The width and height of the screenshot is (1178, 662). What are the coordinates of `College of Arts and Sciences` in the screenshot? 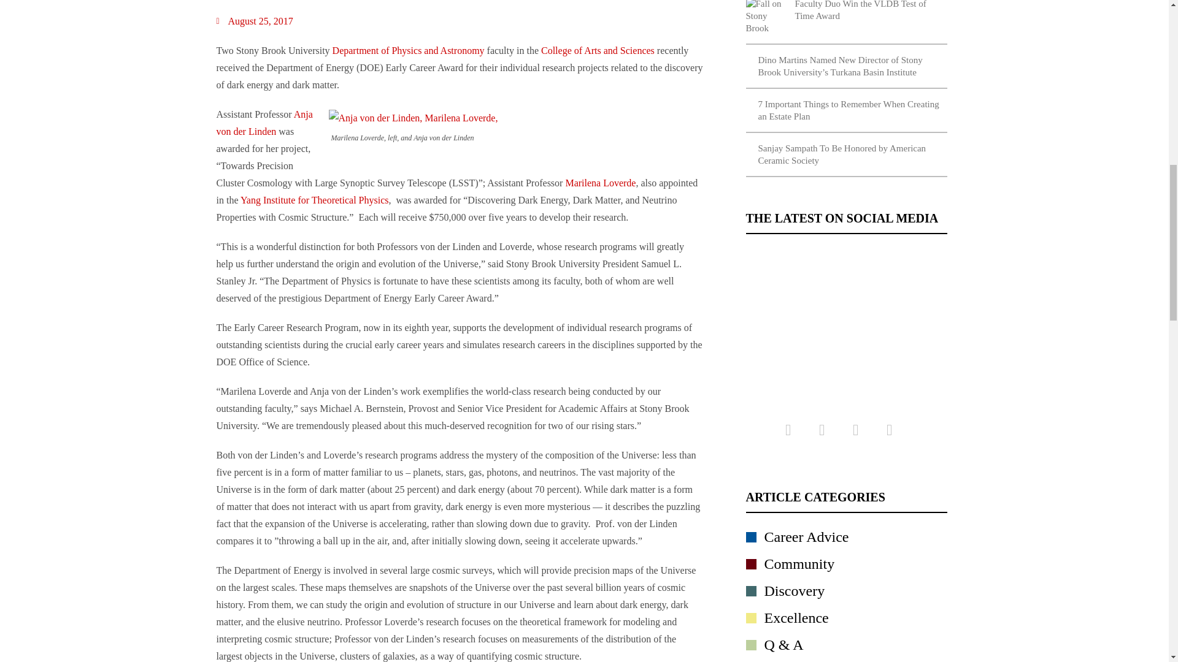 It's located at (599, 50).